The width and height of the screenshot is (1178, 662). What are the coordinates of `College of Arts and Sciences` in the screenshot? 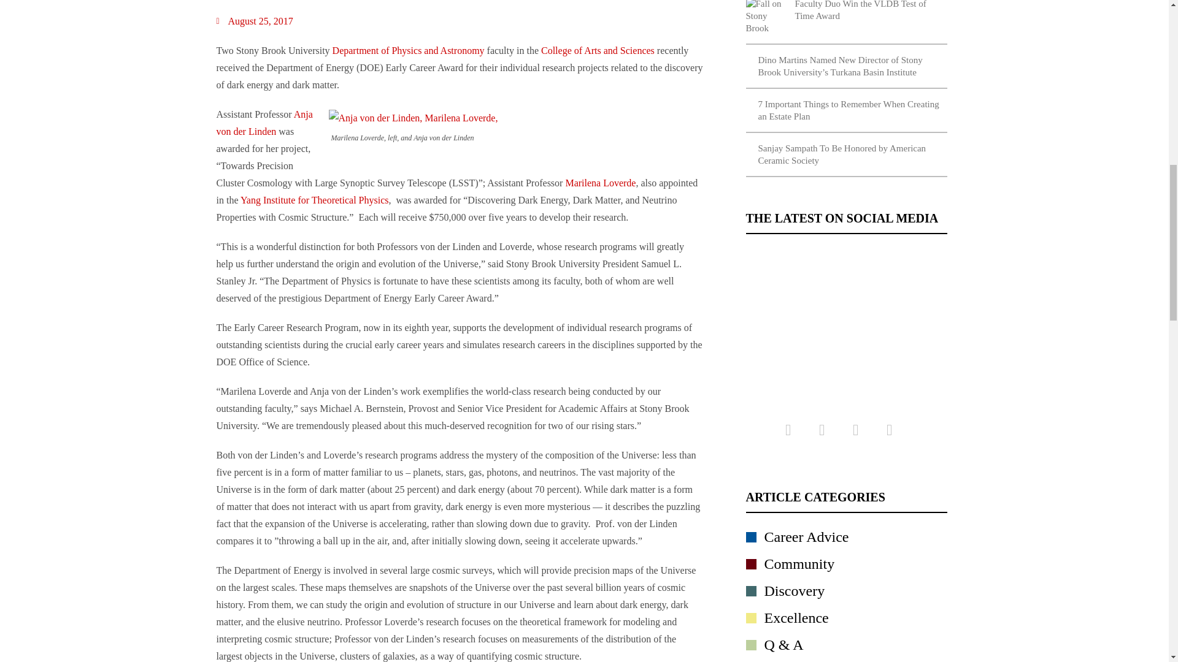 It's located at (599, 50).